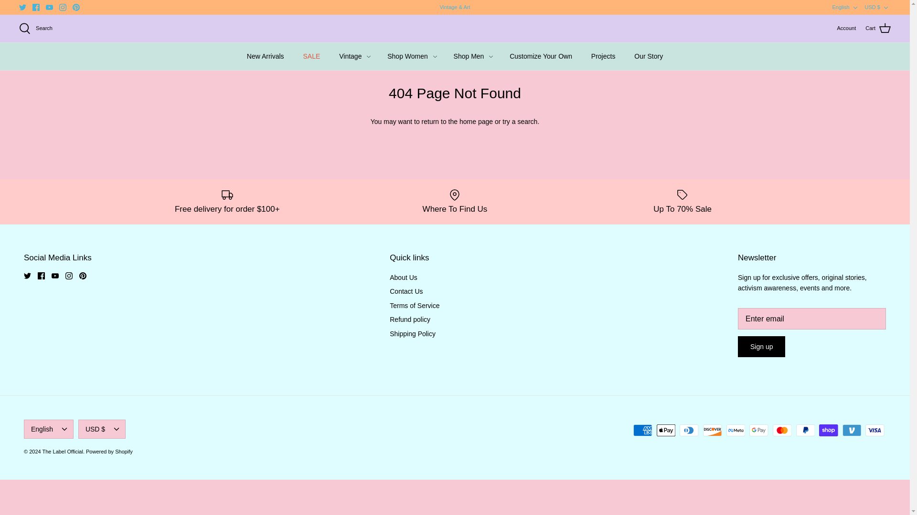 The image size is (917, 515). I want to click on The Label Official, so click(455, 29).